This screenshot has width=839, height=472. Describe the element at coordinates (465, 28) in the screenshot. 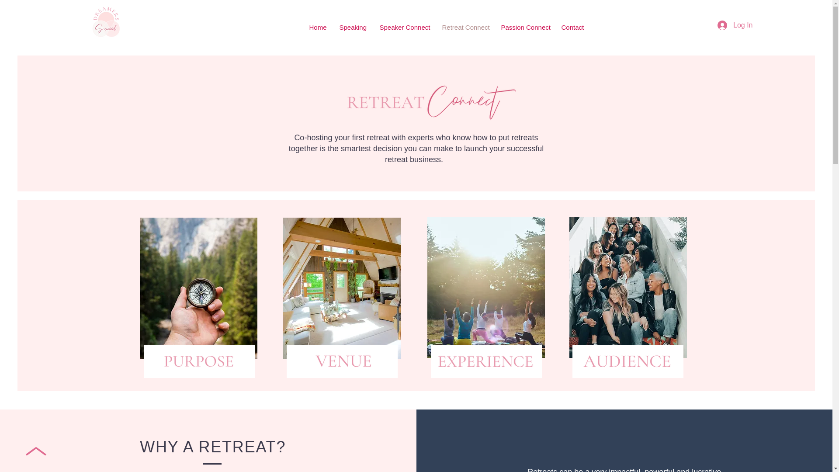

I see `Retreat Connect` at that location.